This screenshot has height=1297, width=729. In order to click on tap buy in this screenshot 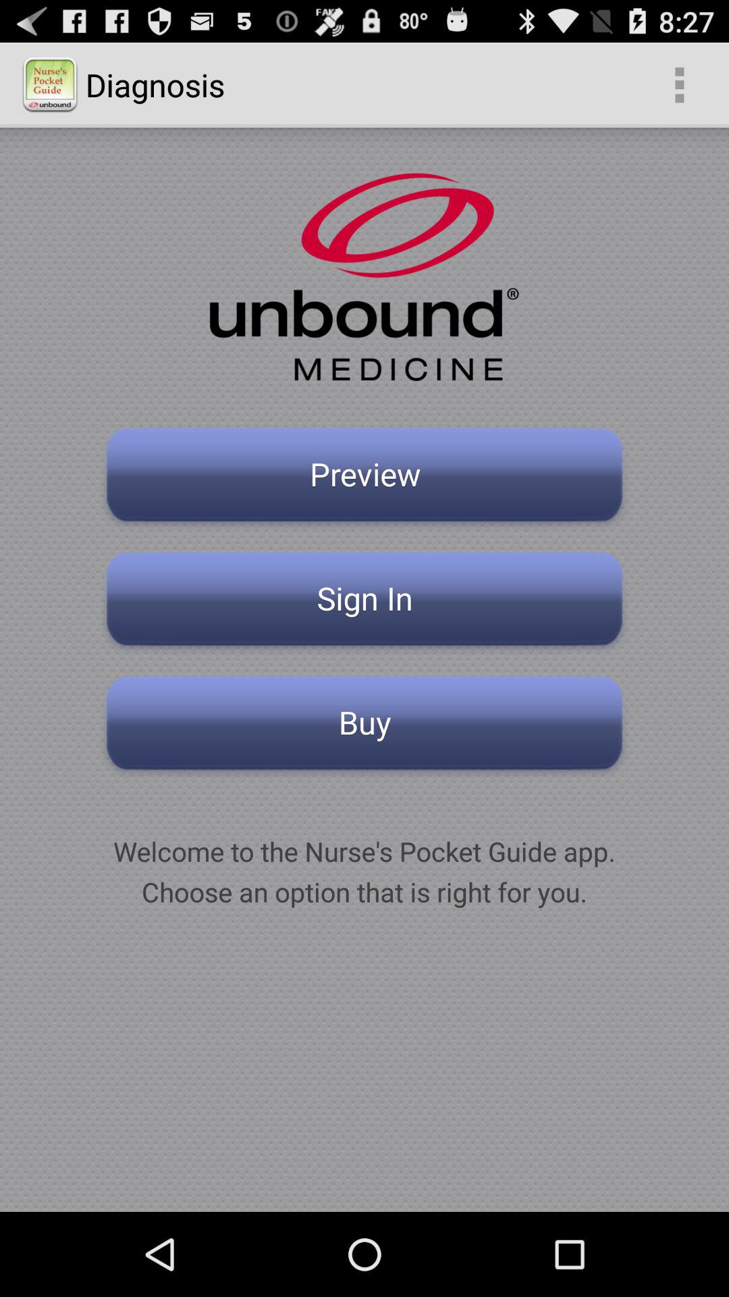, I will do `click(364, 727)`.